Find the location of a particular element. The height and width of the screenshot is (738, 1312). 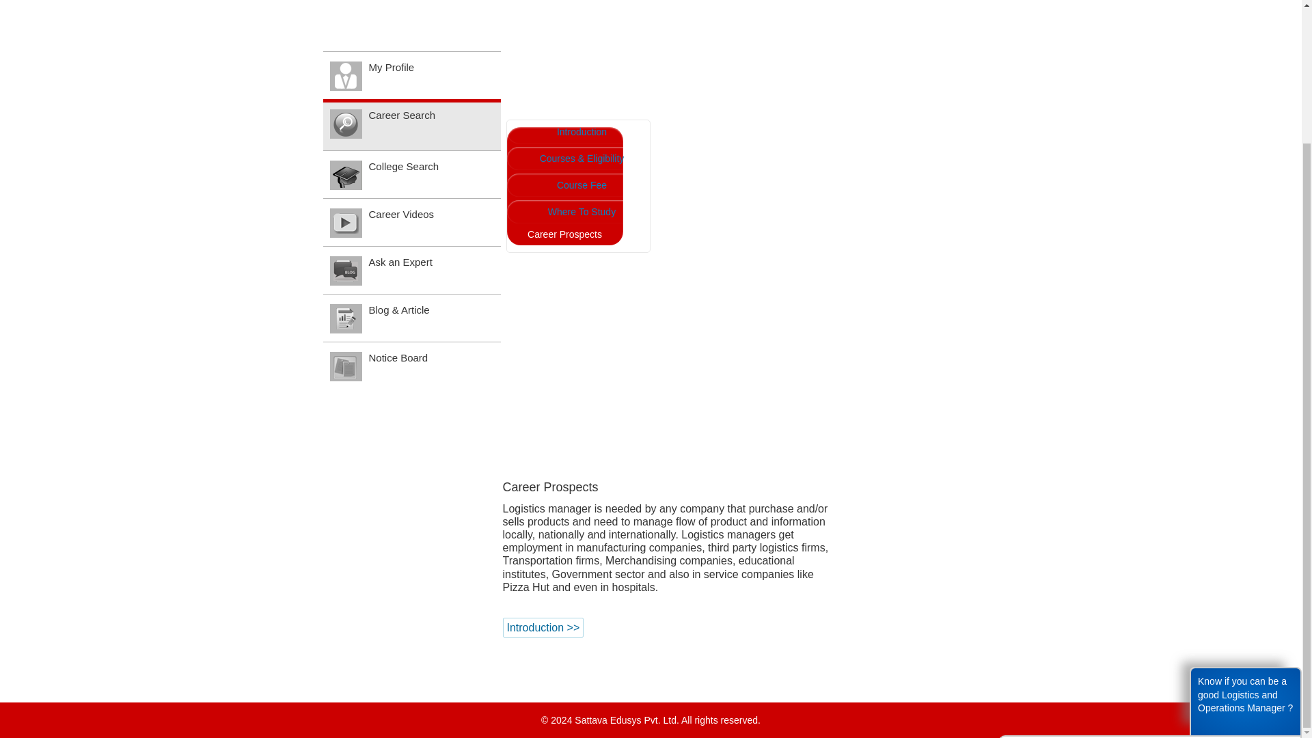

Ask an Expert is located at coordinates (411, 101).